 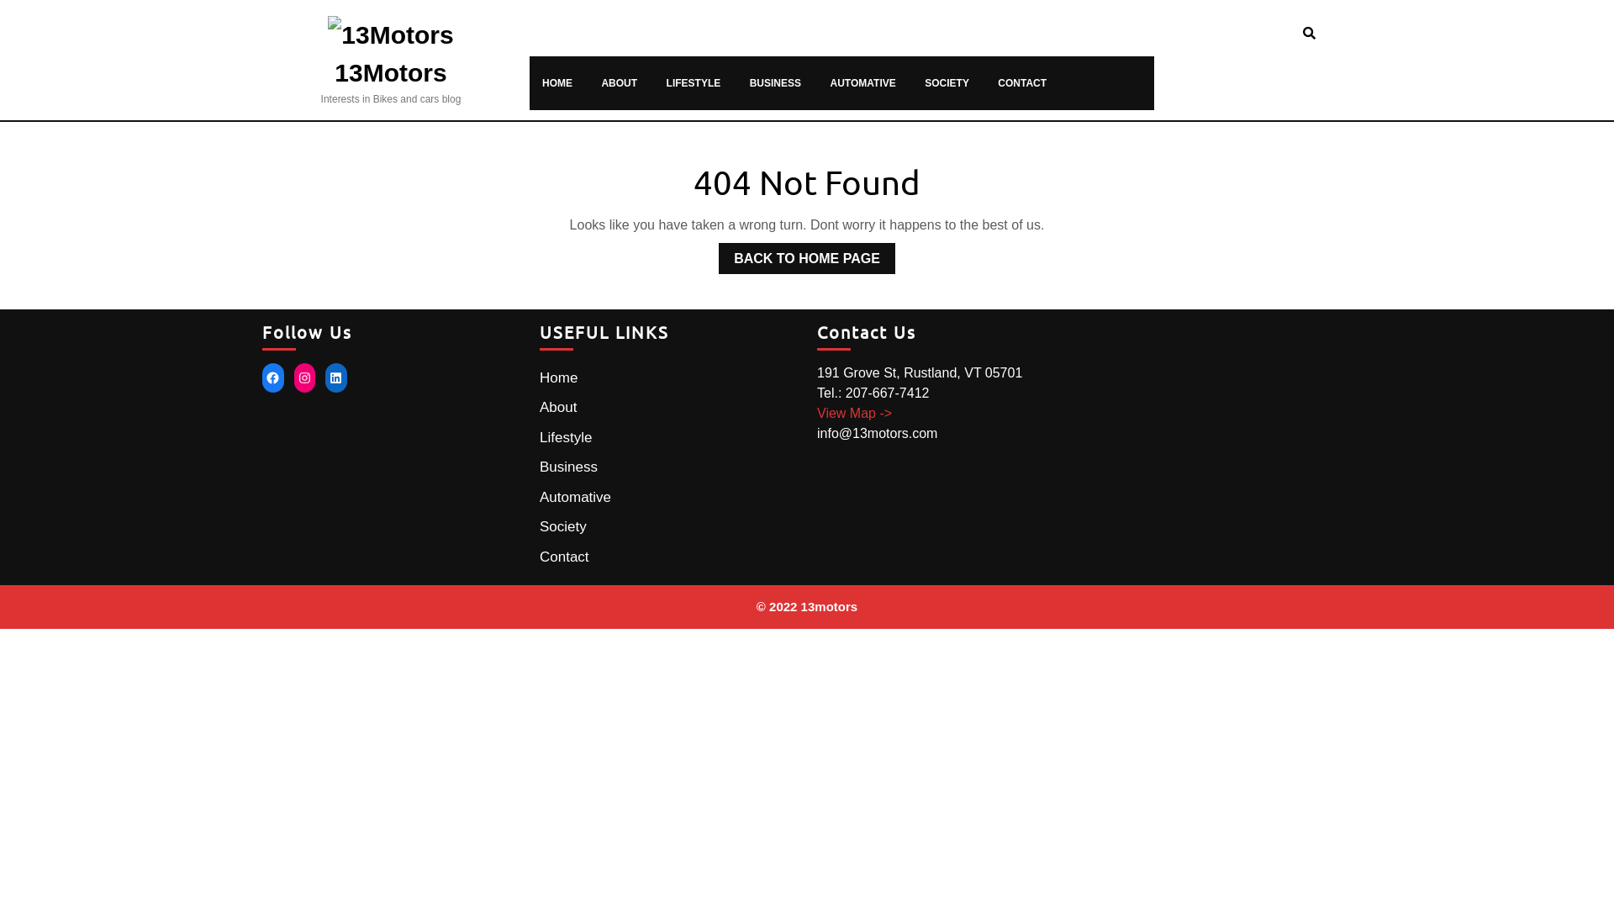 What do you see at coordinates (775, 83) in the screenshot?
I see `BUSINESS` at bounding box center [775, 83].